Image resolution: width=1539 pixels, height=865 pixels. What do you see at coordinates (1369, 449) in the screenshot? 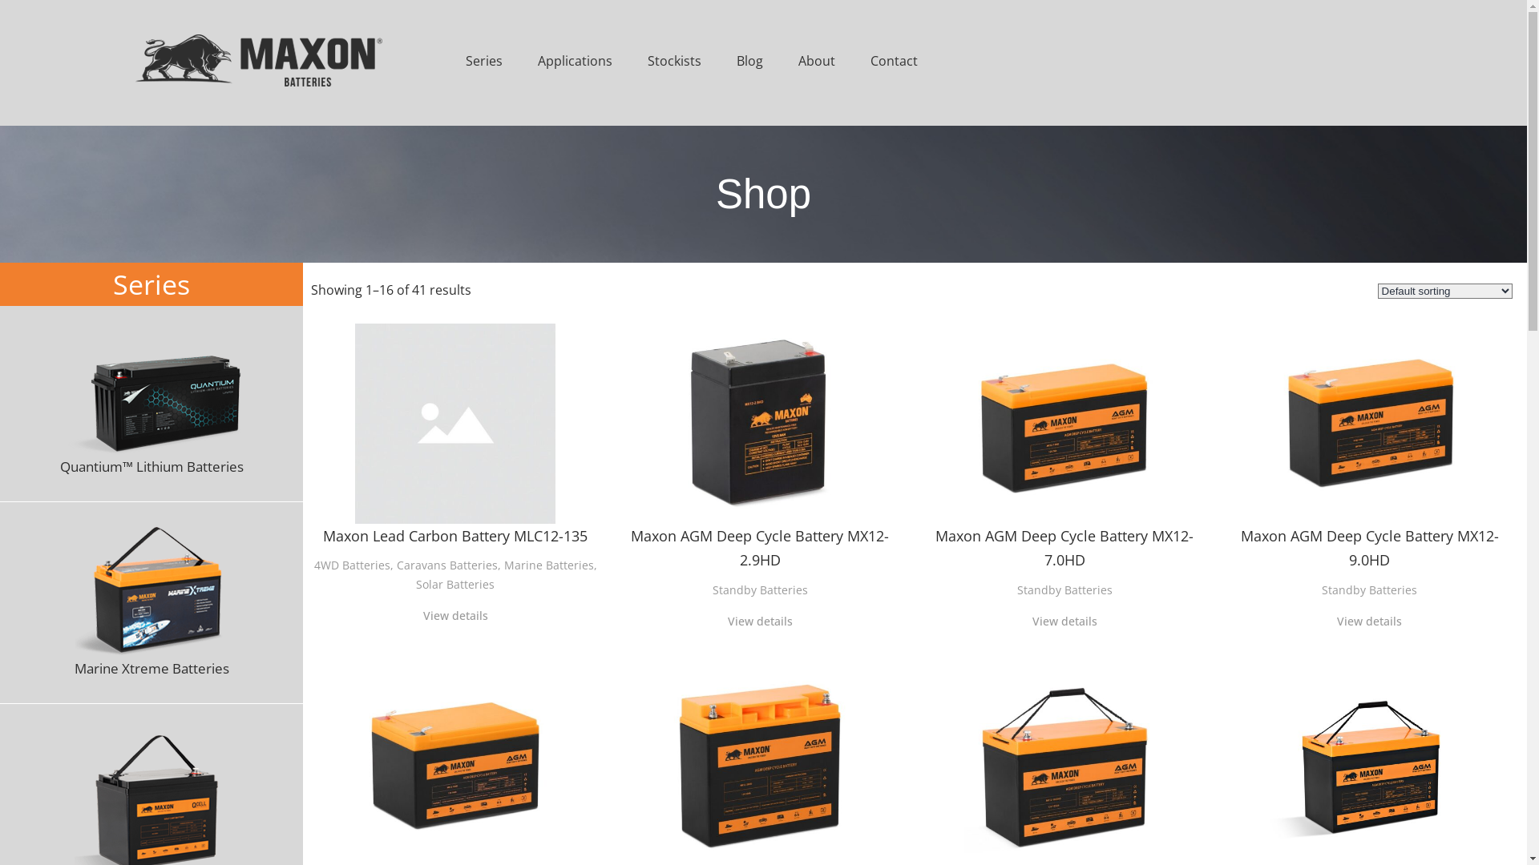
I see `Maxon AGM Deep Cycle Battery MX12-9.0HD` at bounding box center [1369, 449].